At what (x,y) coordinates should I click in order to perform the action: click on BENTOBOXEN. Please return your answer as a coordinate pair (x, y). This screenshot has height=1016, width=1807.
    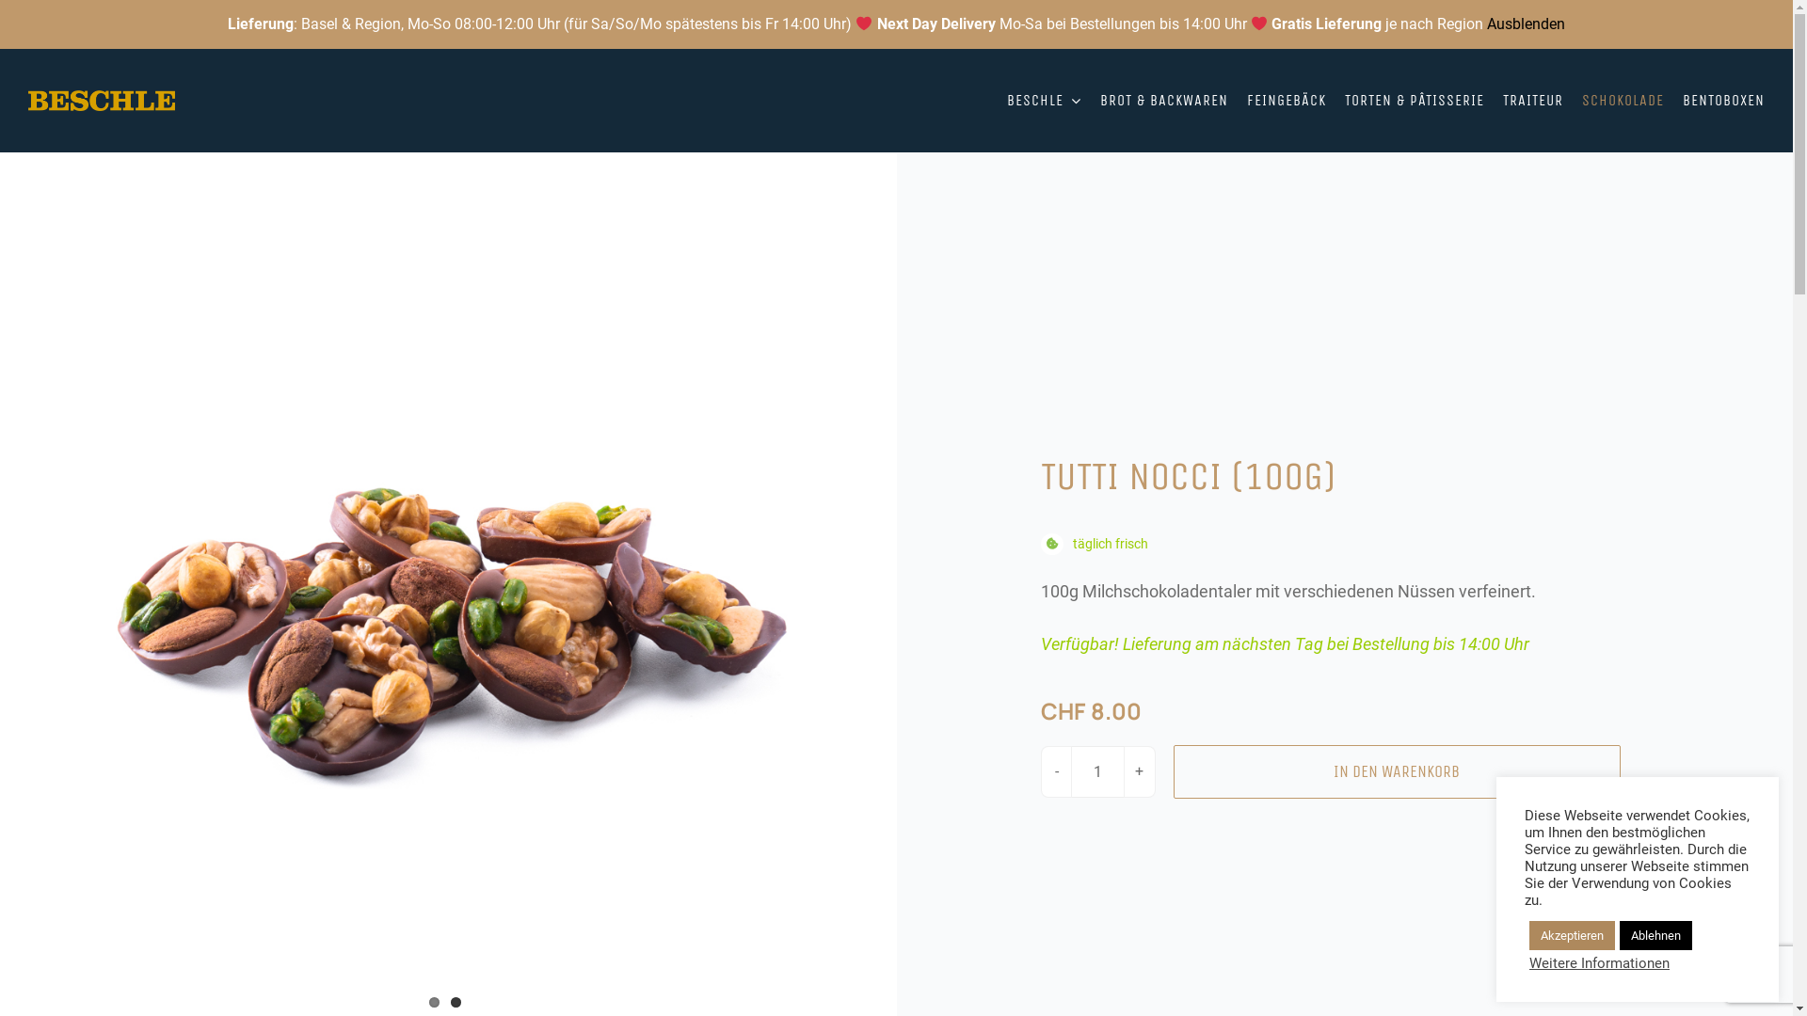
    Looking at the image, I should click on (1724, 101).